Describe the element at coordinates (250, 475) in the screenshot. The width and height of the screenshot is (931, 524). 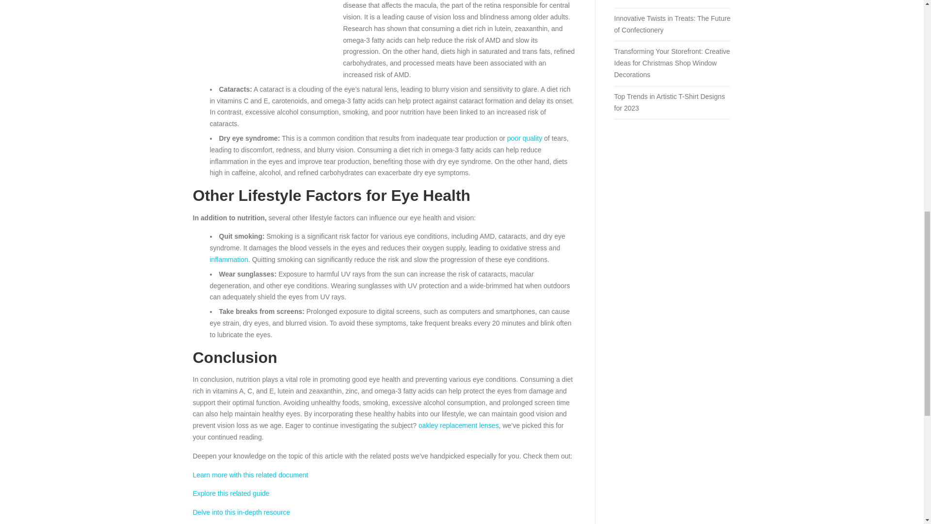
I see `Learn more with this related document` at that location.